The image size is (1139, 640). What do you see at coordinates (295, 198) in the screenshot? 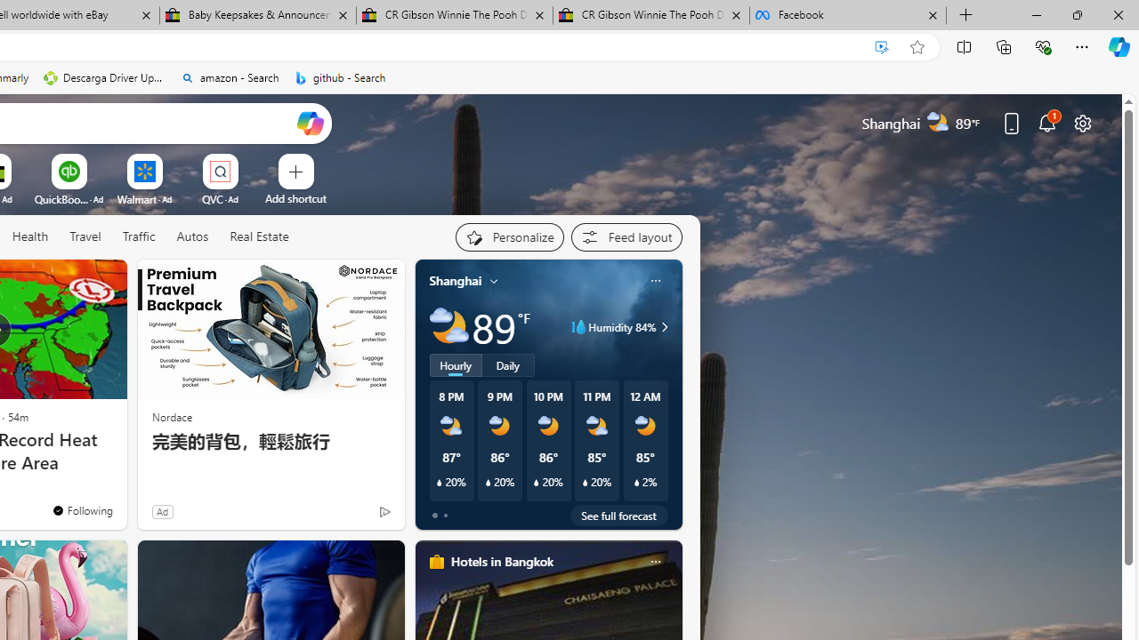
I see `Add a site` at bounding box center [295, 198].